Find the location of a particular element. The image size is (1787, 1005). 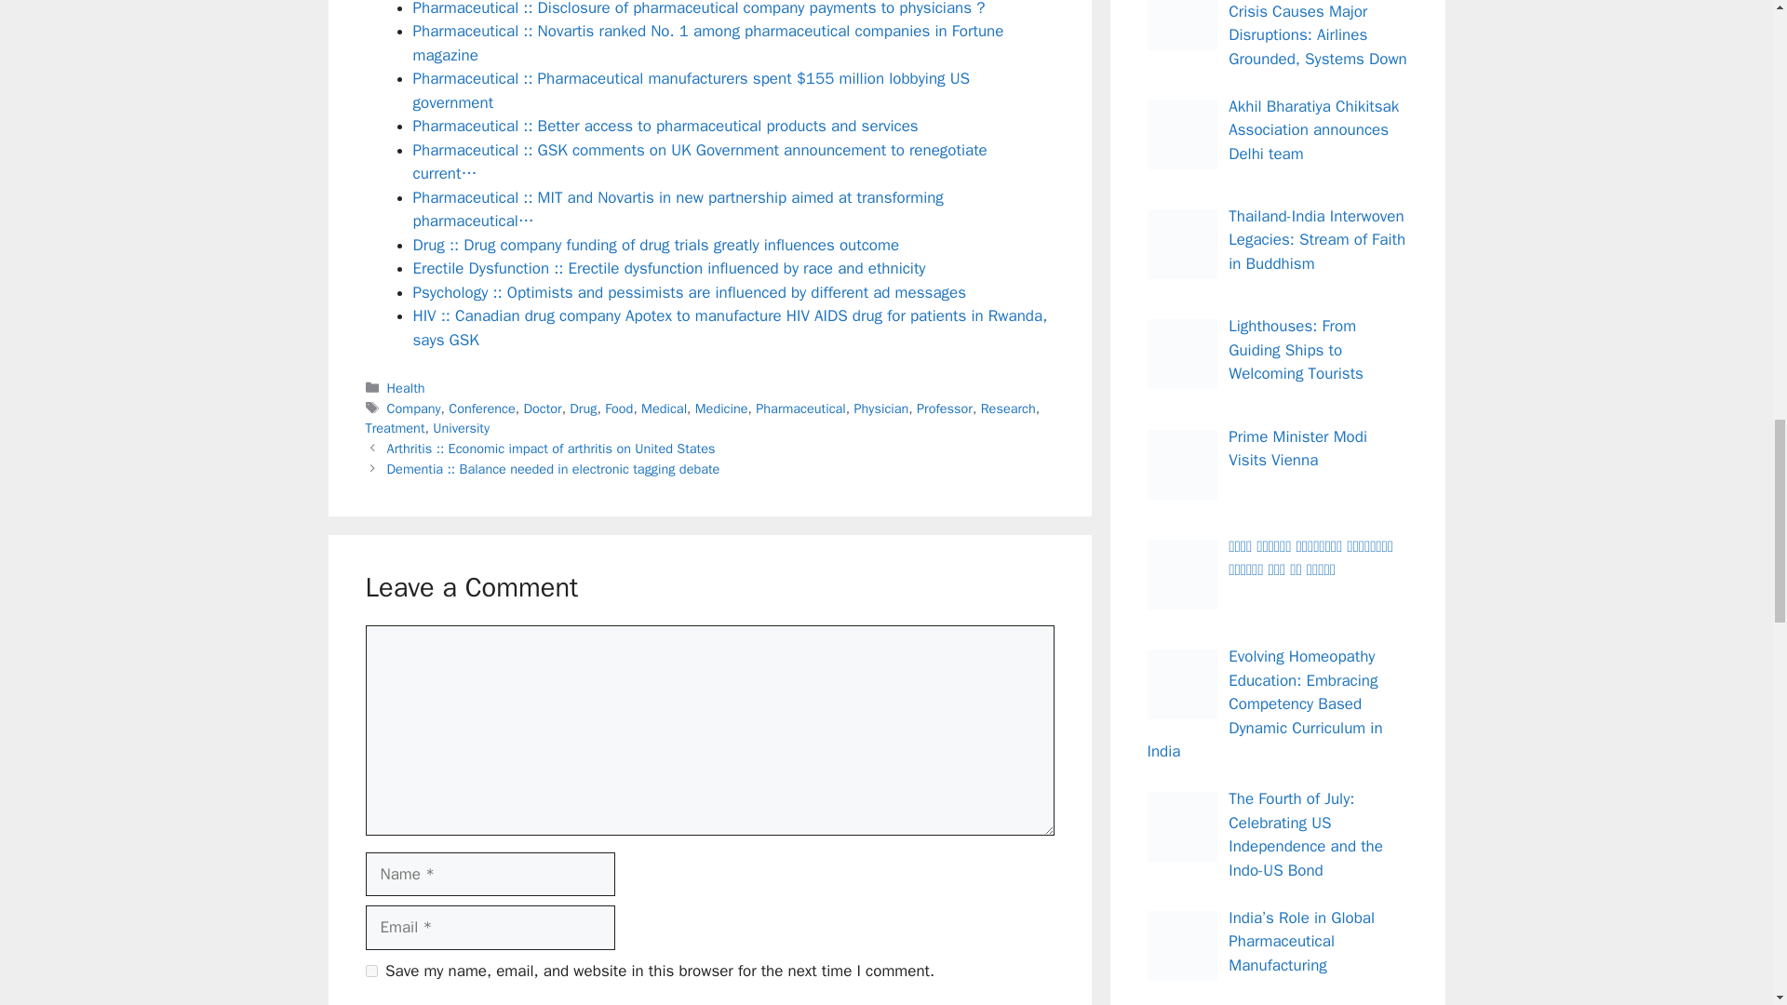

Dementia :: Balance needed in electronic tagging debate is located at coordinates (553, 469).